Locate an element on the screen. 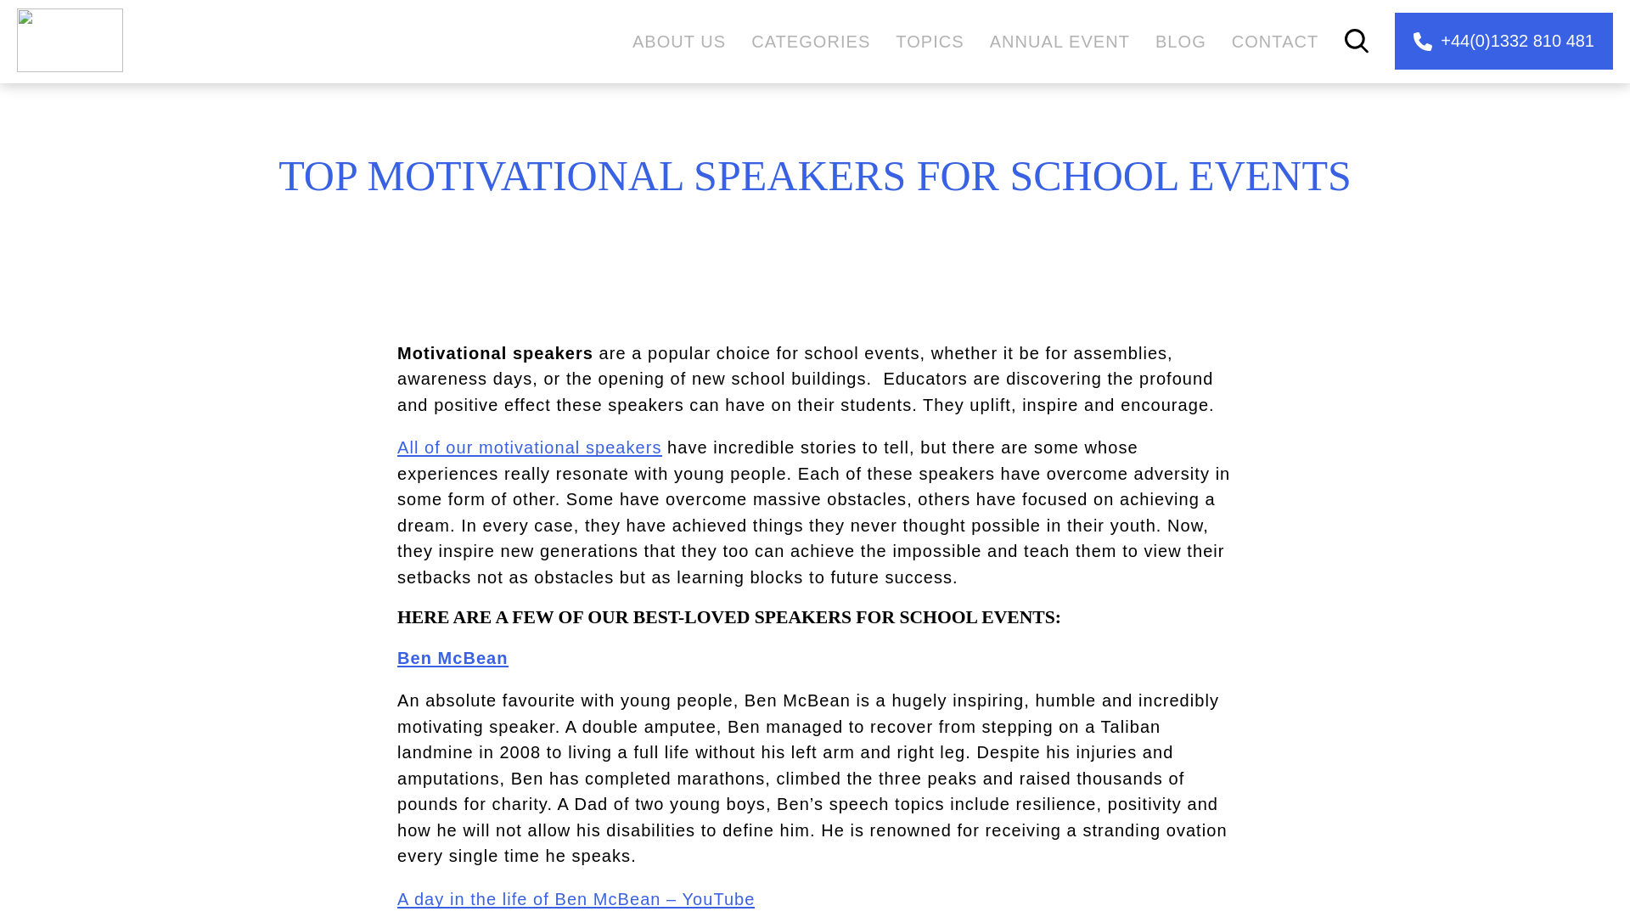  TOP MOTIVATIONAL SPEAKERS FOR SCHOOL EVENTS is located at coordinates (815, 175).